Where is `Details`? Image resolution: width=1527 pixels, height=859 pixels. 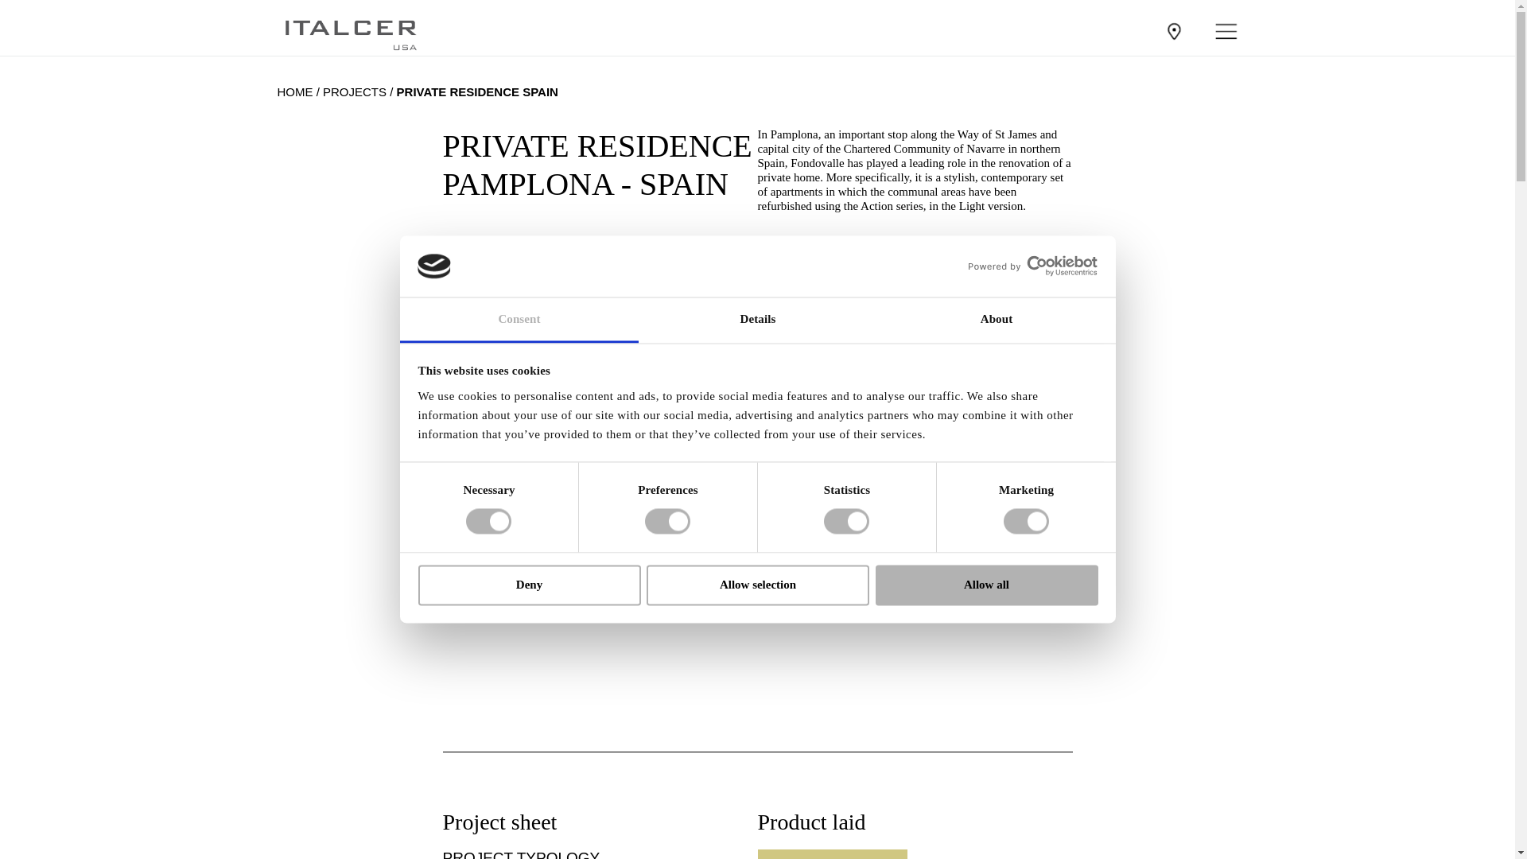 Details is located at coordinates (757, 320).